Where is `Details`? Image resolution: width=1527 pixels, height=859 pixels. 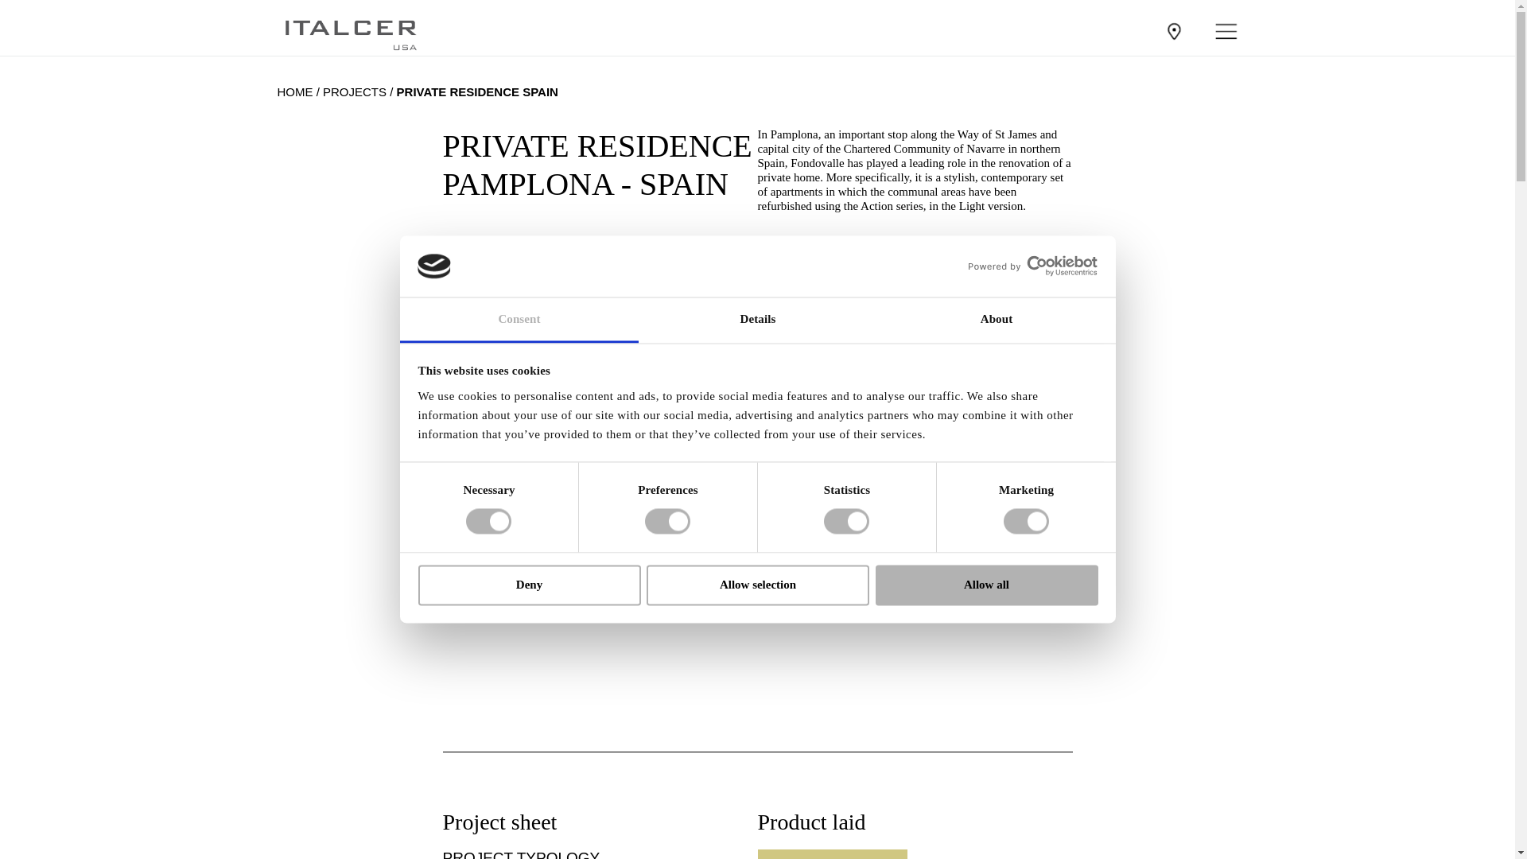 Details is located at coordinates (757, 320).